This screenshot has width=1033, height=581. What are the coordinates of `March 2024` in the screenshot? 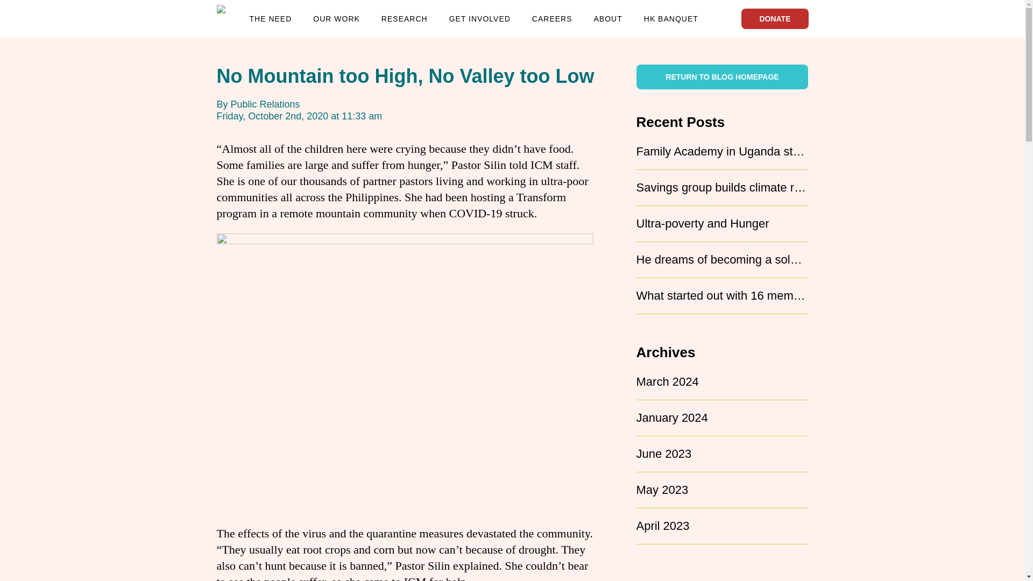 It's located at (667, 381).